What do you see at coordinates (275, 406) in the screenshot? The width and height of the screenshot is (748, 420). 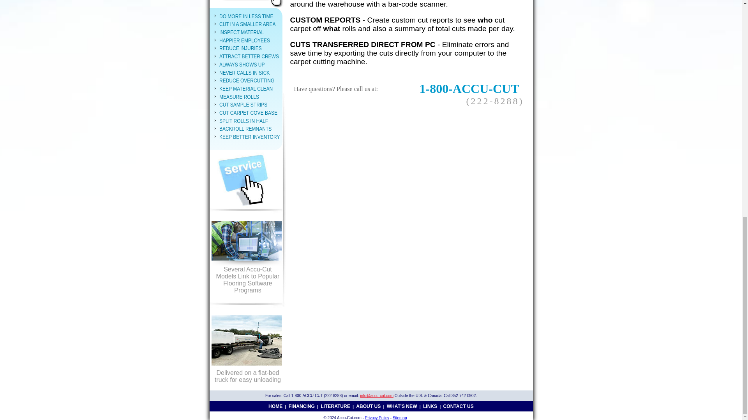 I see `HOME` at bounding box center [275, 406].